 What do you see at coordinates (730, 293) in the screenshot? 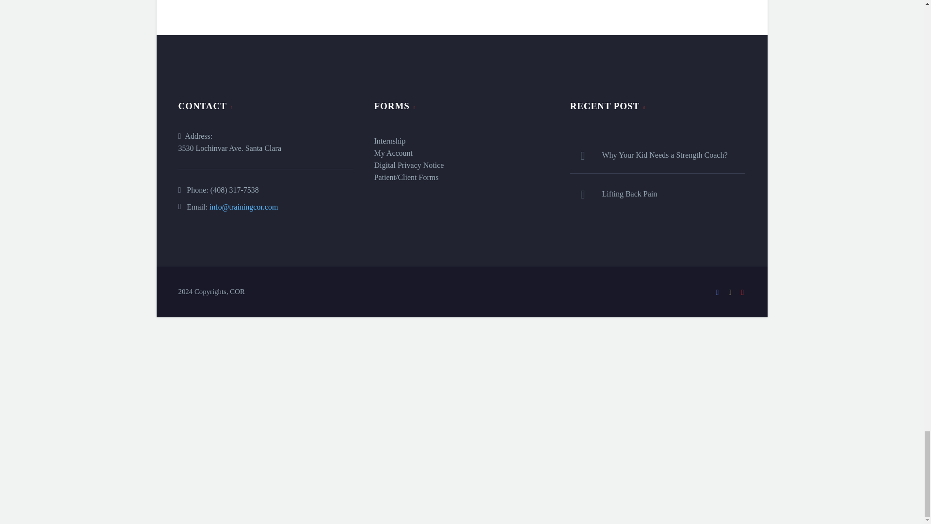
I see `Instagram` at bounding box center [730, 293].